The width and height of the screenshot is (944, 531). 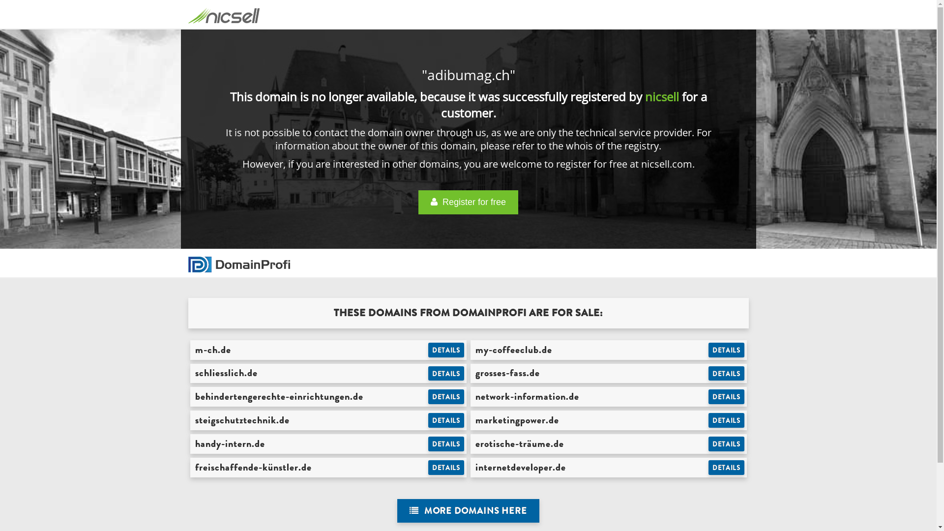 What do you see at coordinates (727, 420) in the screenshot?
I see `DETAILS` at bounding box center [727, 420].